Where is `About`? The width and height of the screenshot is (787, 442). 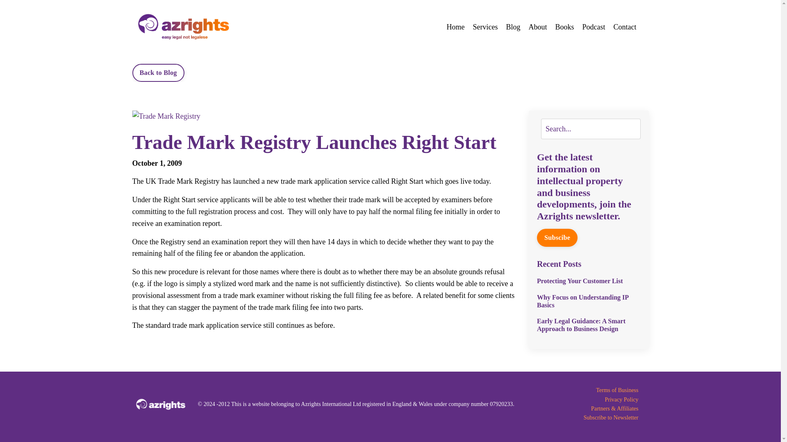
About is located at coordinates (537, 27).